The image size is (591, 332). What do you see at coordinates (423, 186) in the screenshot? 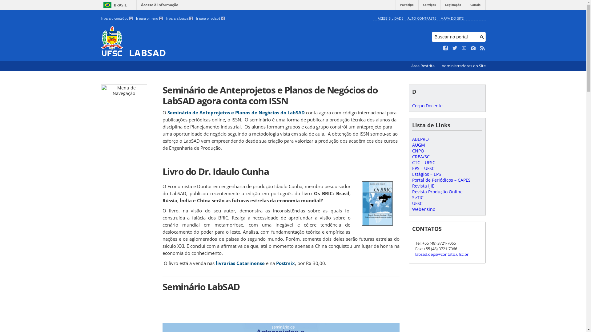
I see `Revista IJIE` at bounding box center [423, 186].